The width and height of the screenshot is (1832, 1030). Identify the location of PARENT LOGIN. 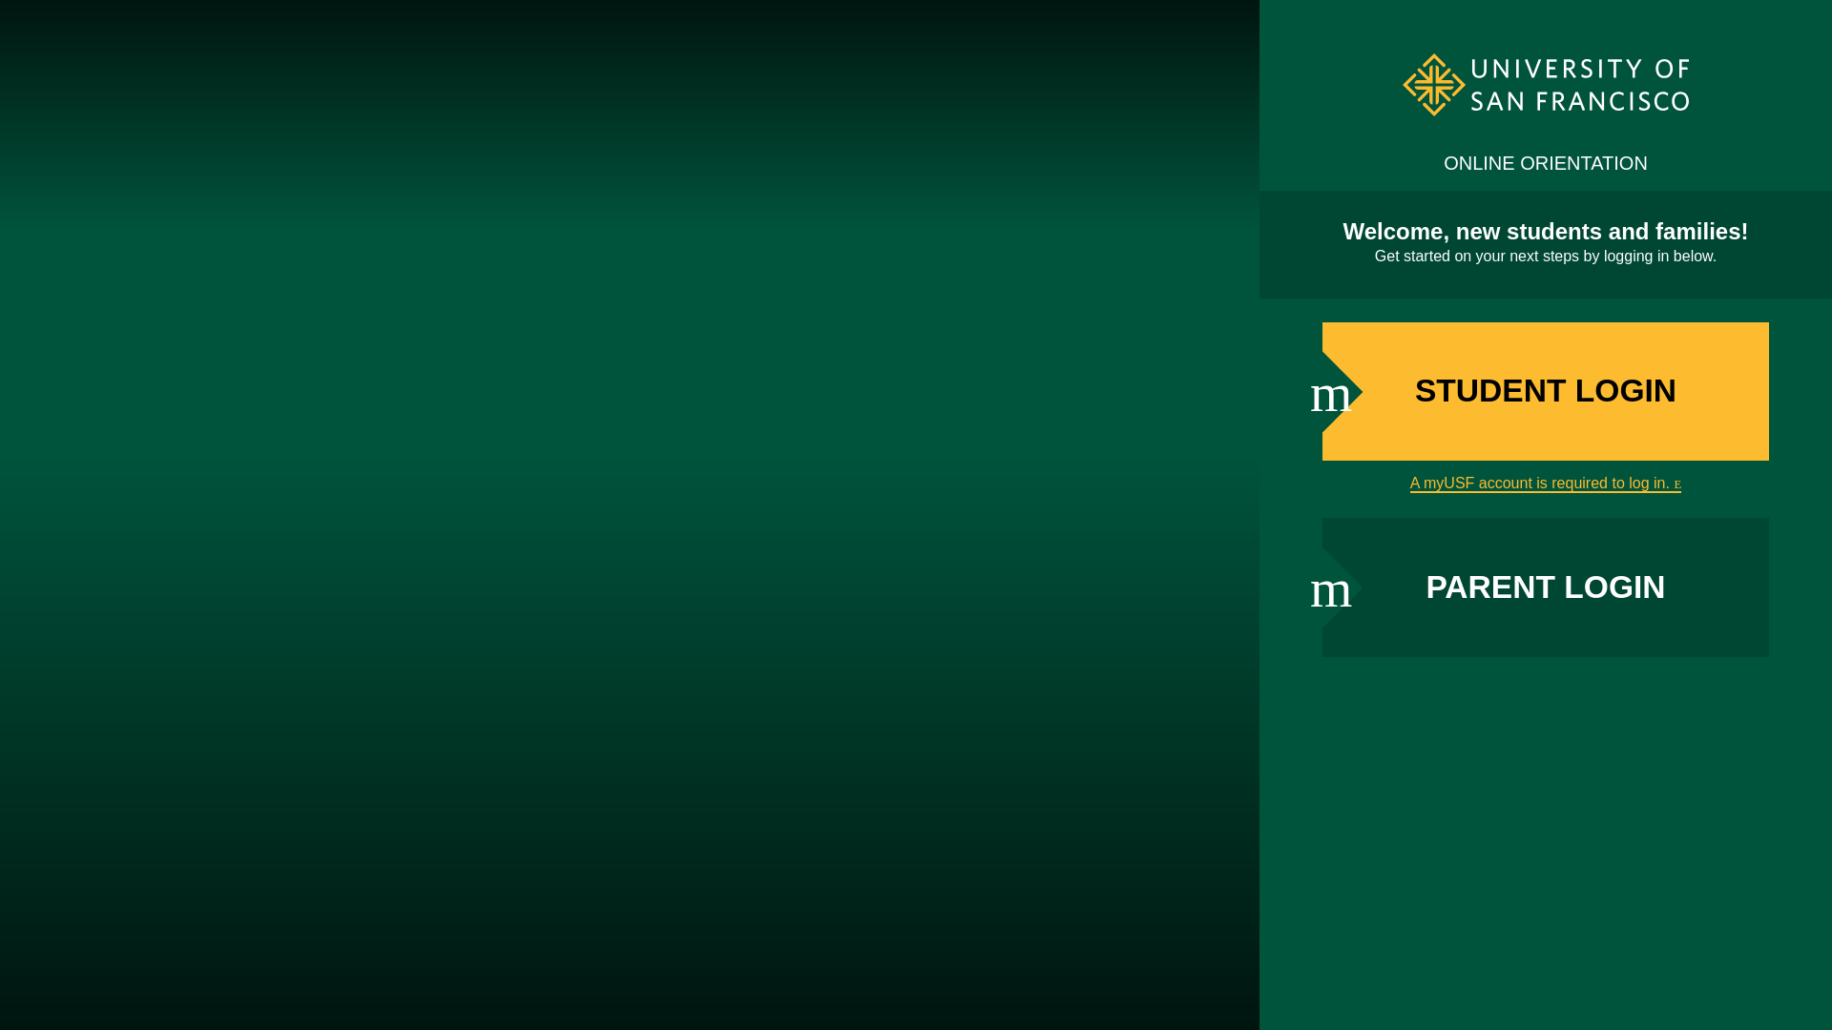
(1546, 587).